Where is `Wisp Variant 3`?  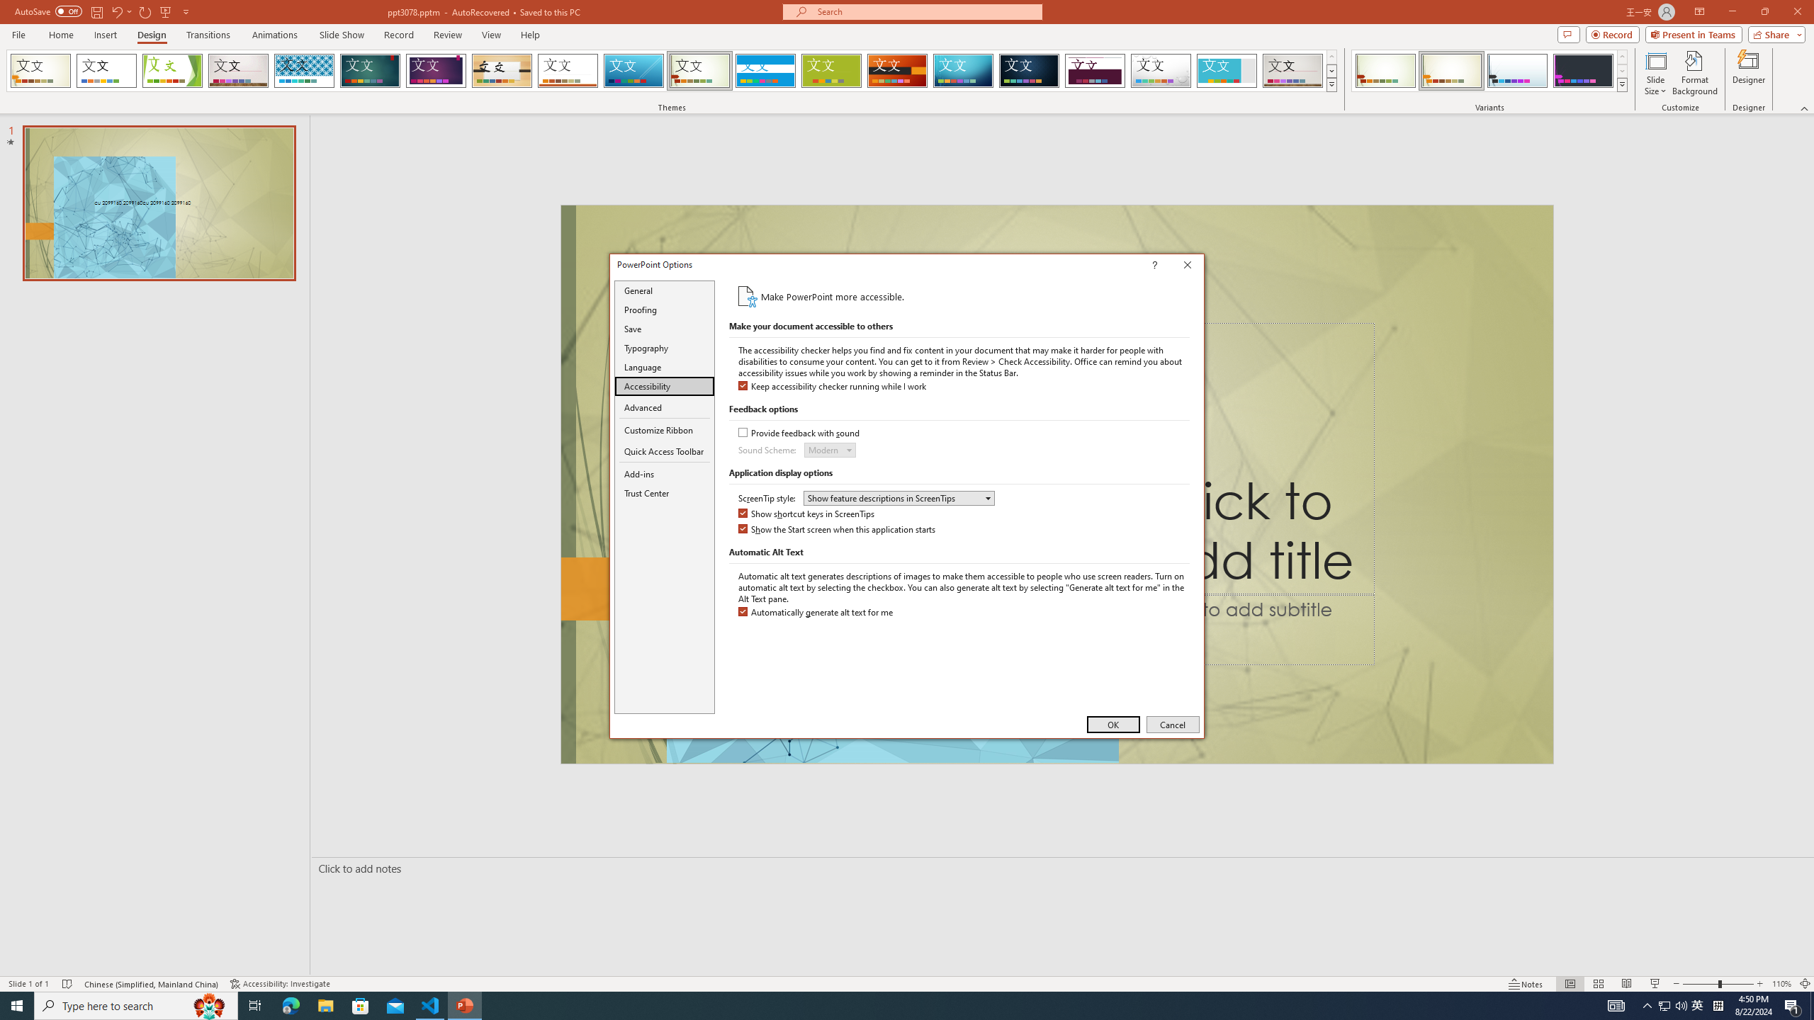 Wisp Variant 3 is located at coordinates (1517, 71).